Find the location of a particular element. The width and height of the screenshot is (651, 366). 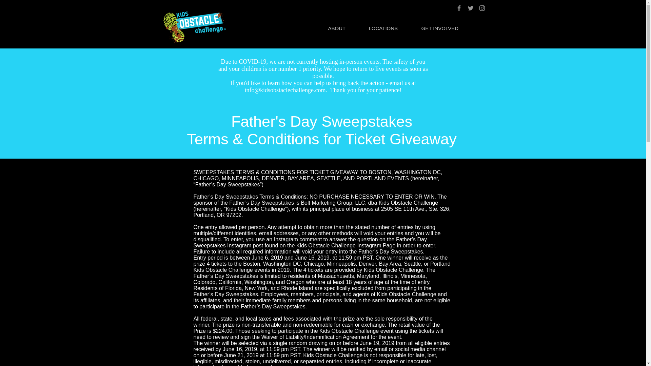

GET INVOLVED is located at coordinates (446, 28).